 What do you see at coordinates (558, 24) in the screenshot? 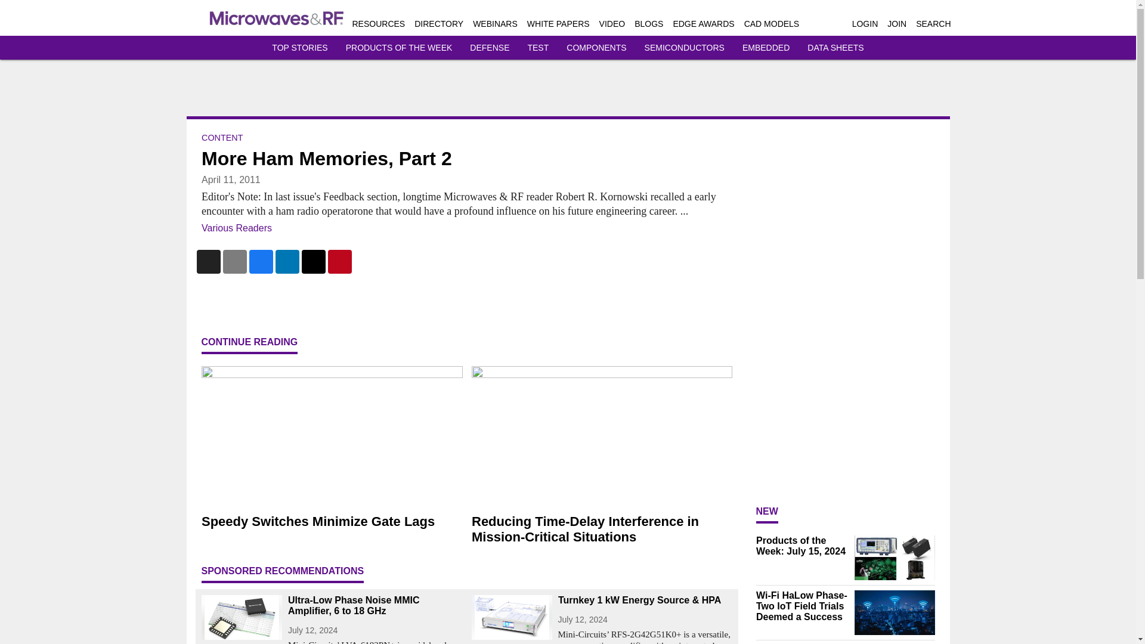
I see `WHITE PAPERS` at bounding box center [558, 24].